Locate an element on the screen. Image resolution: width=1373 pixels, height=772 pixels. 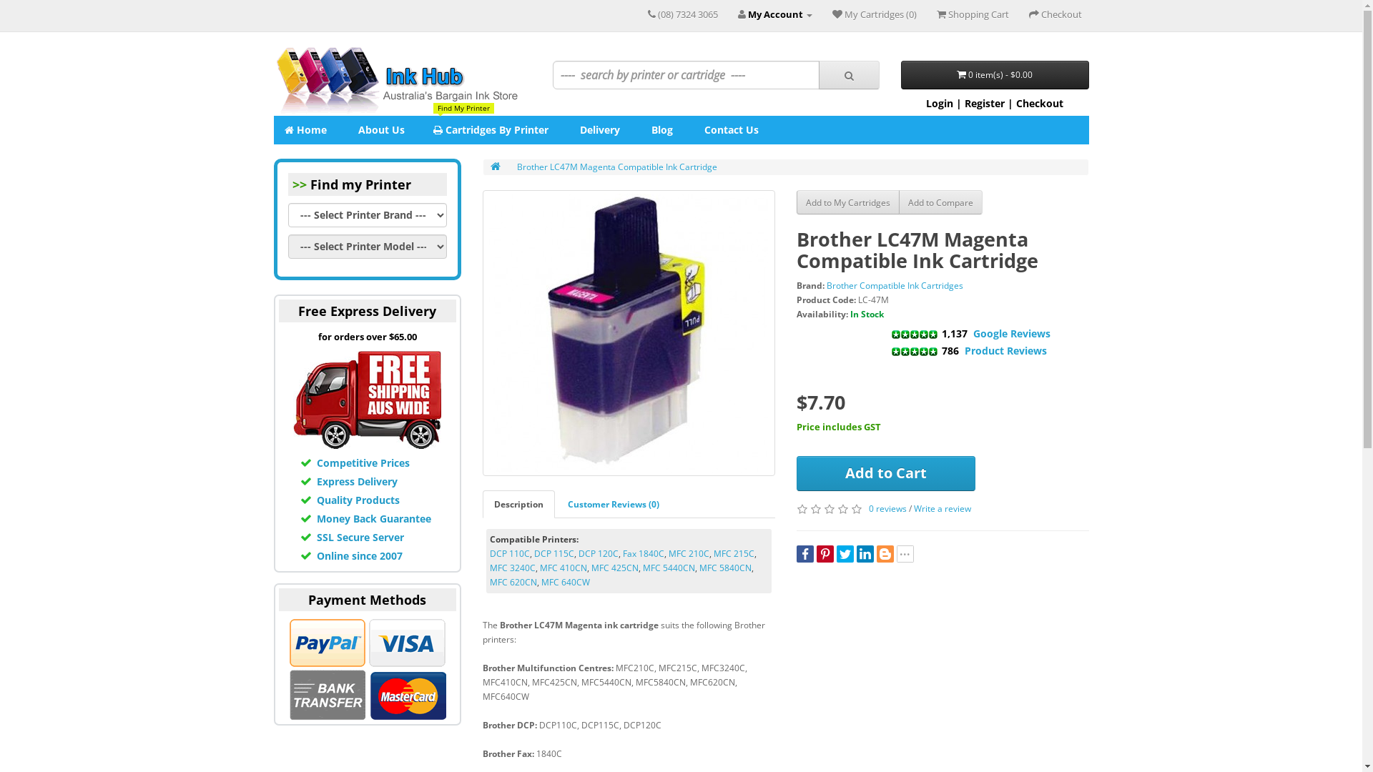
Register is located at coordinates (985, 103).